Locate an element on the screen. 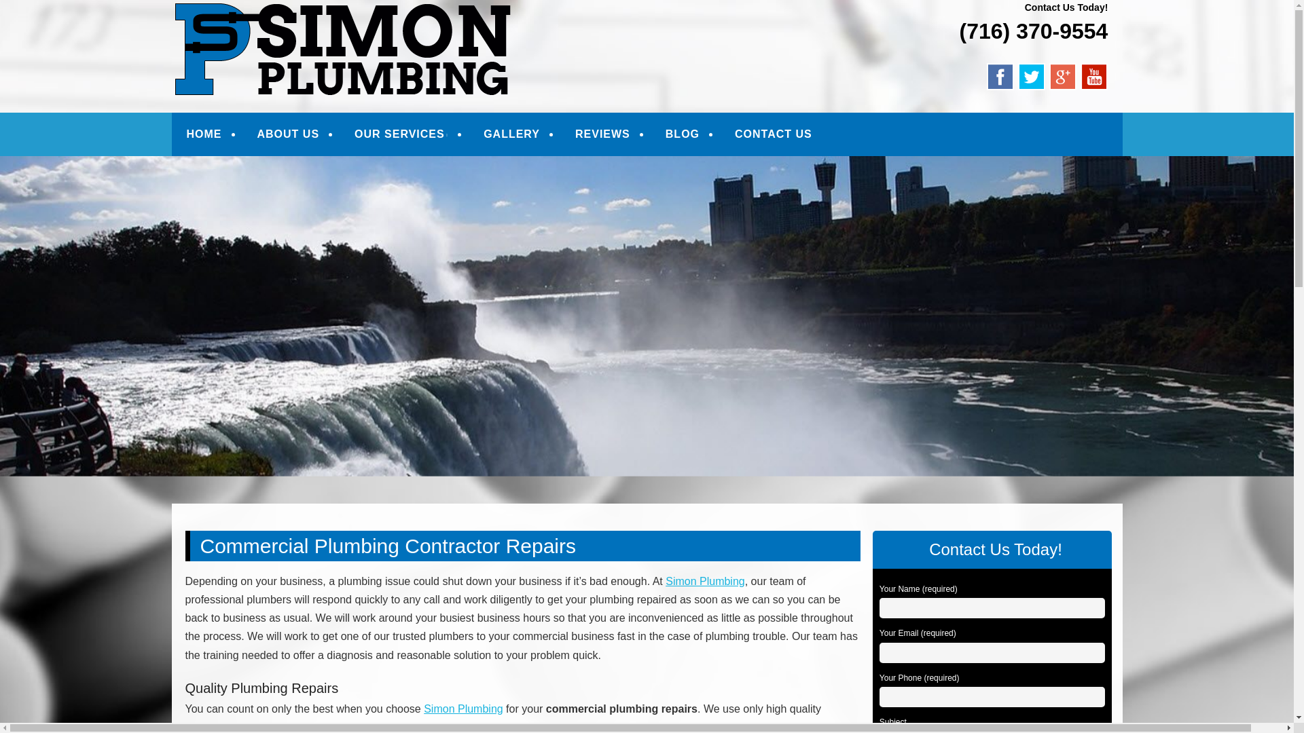  CONTACT US is located at coordinates (773, 134).